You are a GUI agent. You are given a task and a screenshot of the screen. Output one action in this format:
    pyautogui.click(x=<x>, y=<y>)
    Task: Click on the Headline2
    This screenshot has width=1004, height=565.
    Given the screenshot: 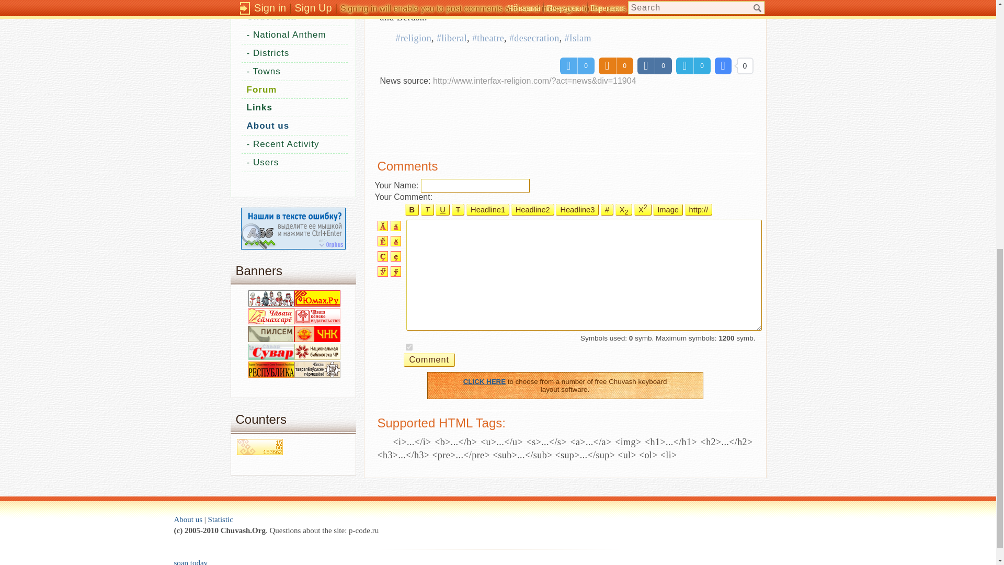 What is the action you would take?
    pyautogui.click(x=532, y=209)
    